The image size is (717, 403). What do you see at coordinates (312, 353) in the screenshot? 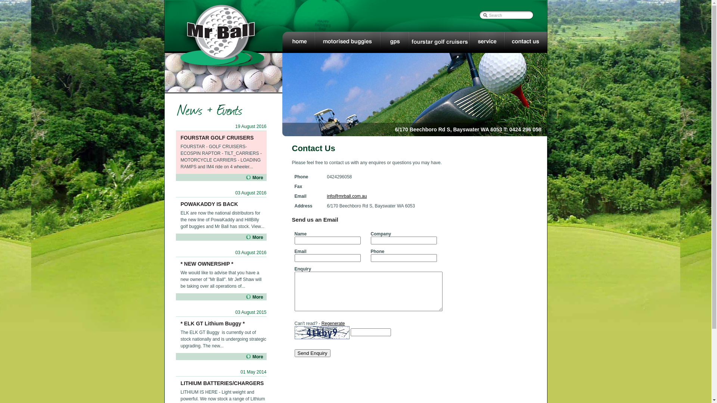
I see `Send Enquiry` at bounding box center [312, 353].